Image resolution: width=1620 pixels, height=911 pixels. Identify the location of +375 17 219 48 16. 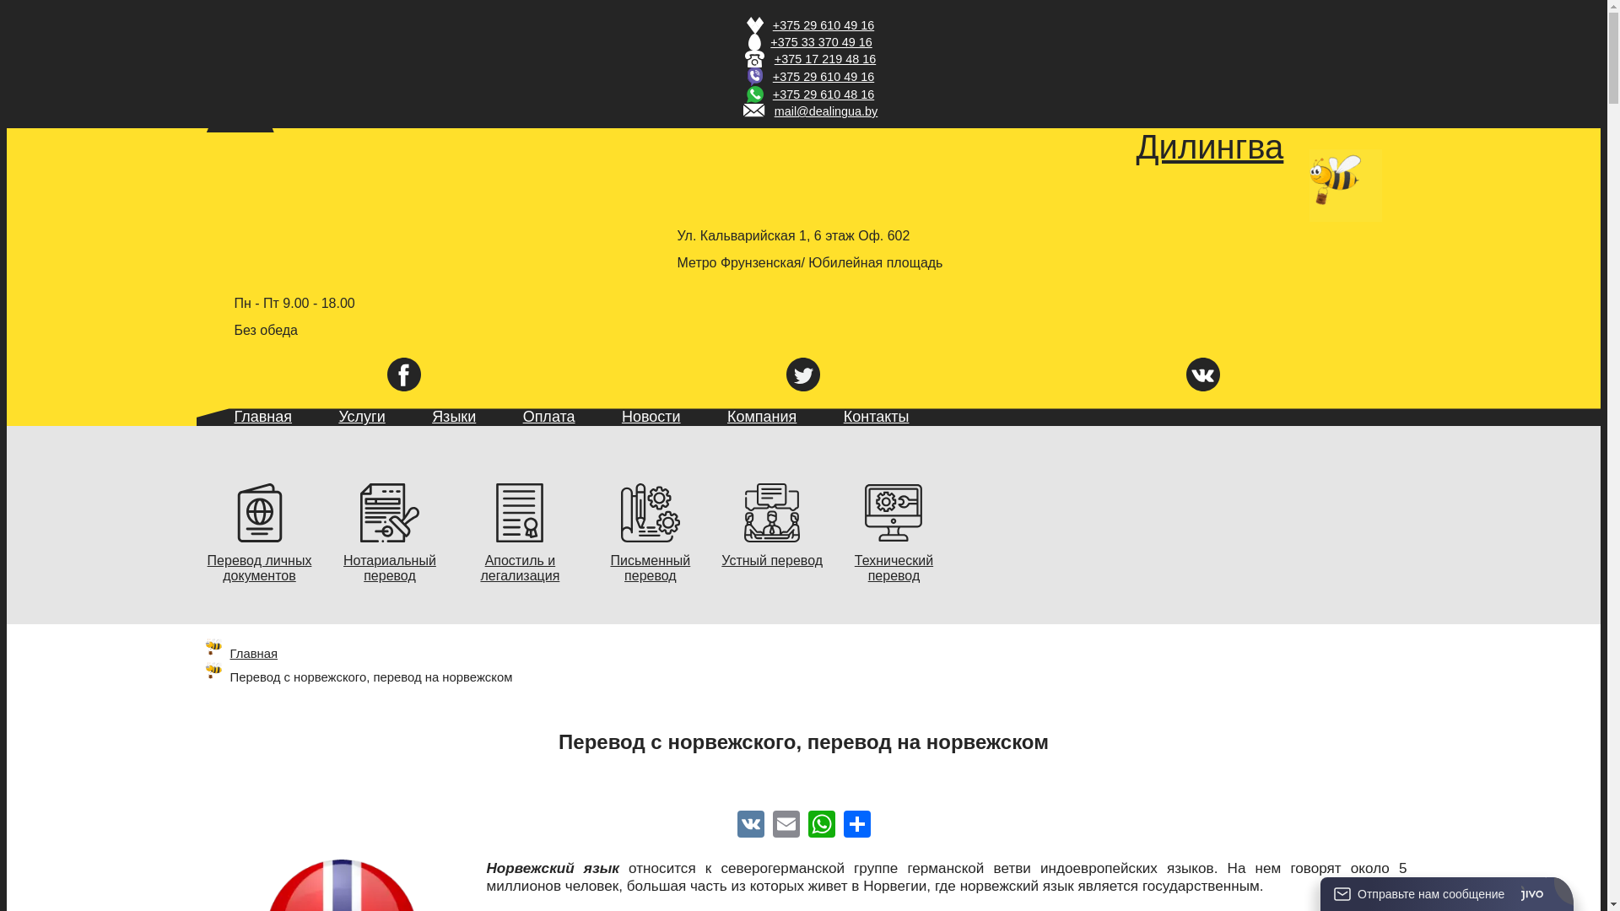
(825, 59).